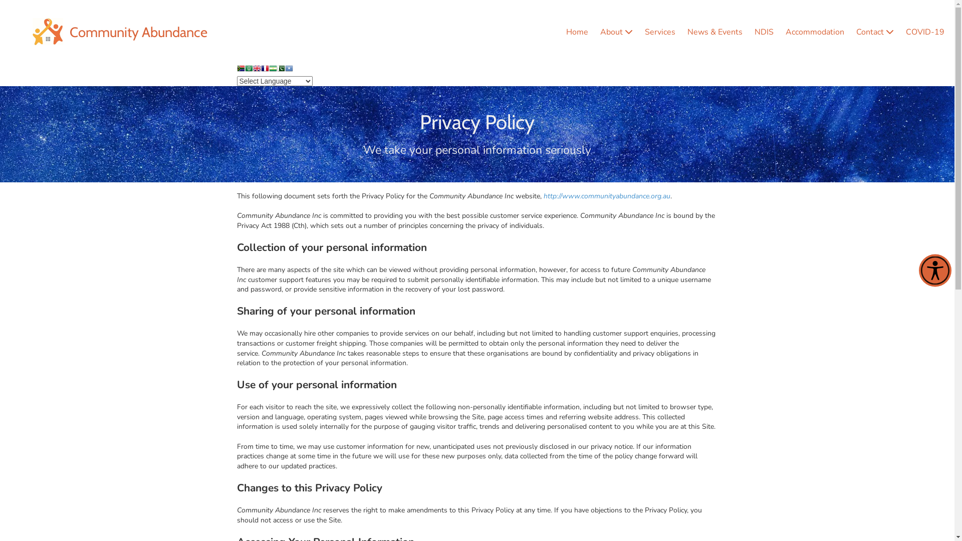 Image resolution: width=962 pixels, height=541 pixels. Describe the element at coordinates (265, 71) in the screenshot. I see `French` at that location.